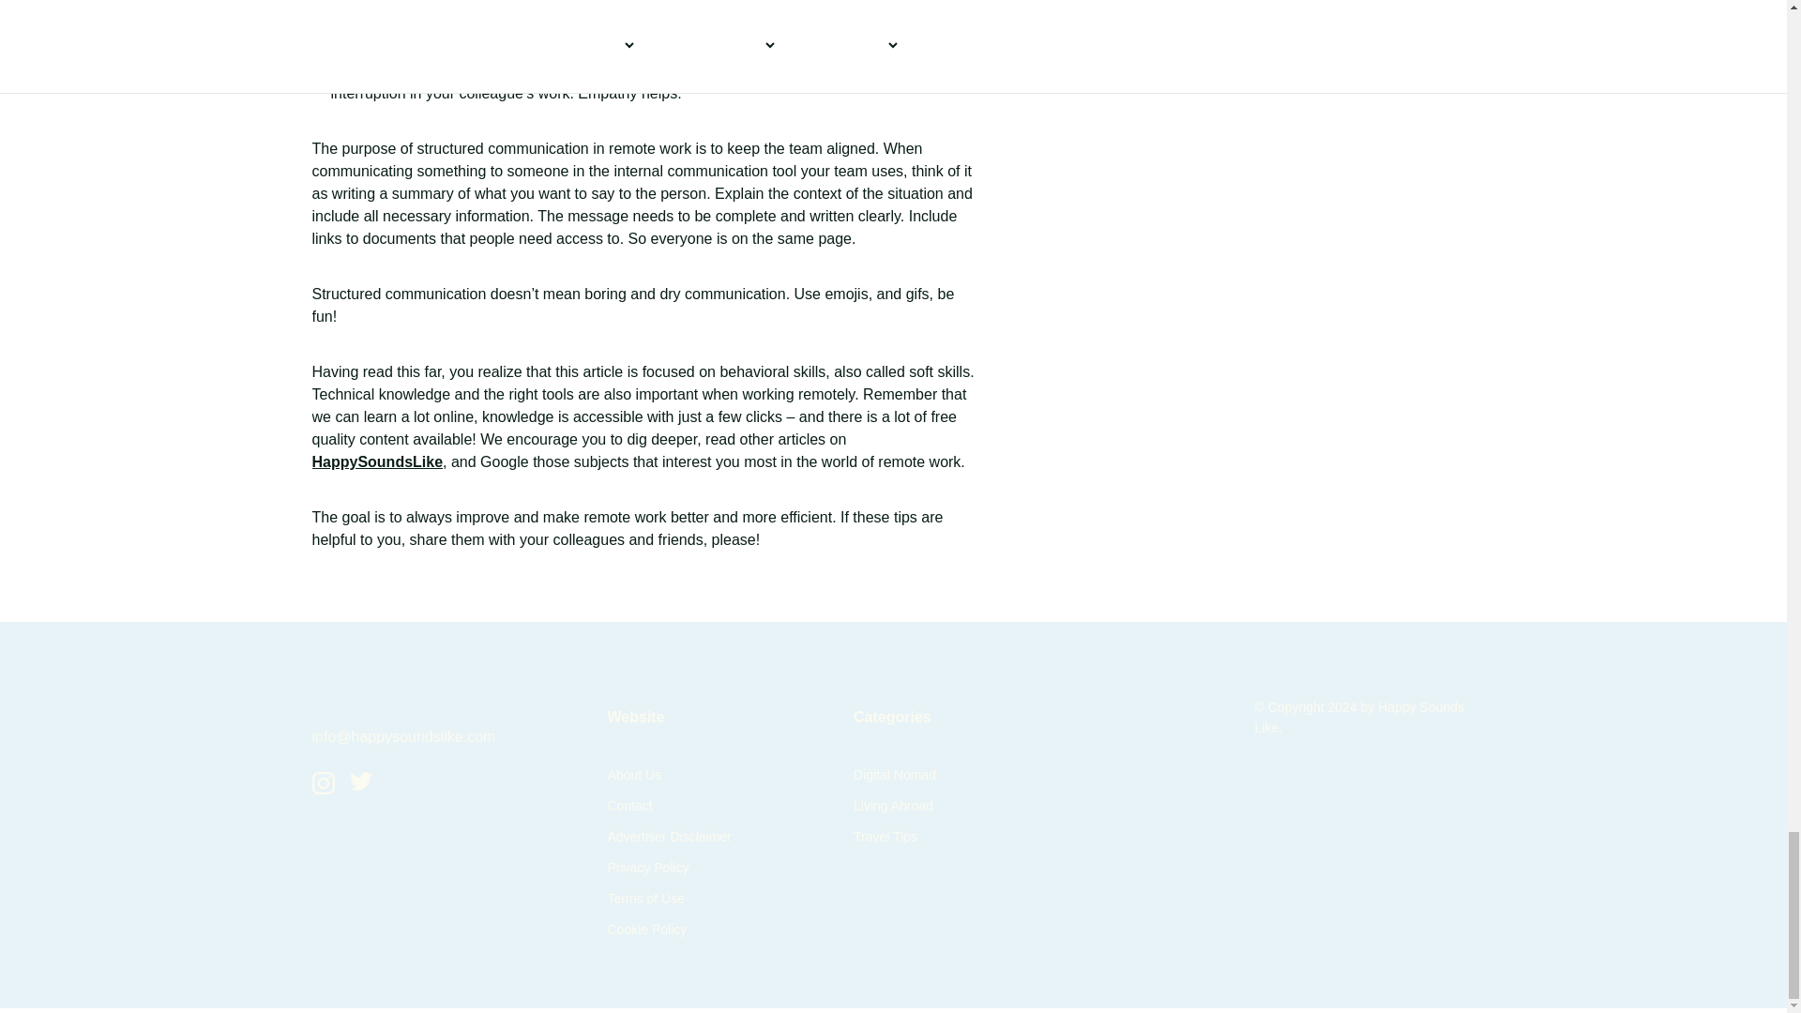  I want to click on HappySoundsLike, so click(377, 461).